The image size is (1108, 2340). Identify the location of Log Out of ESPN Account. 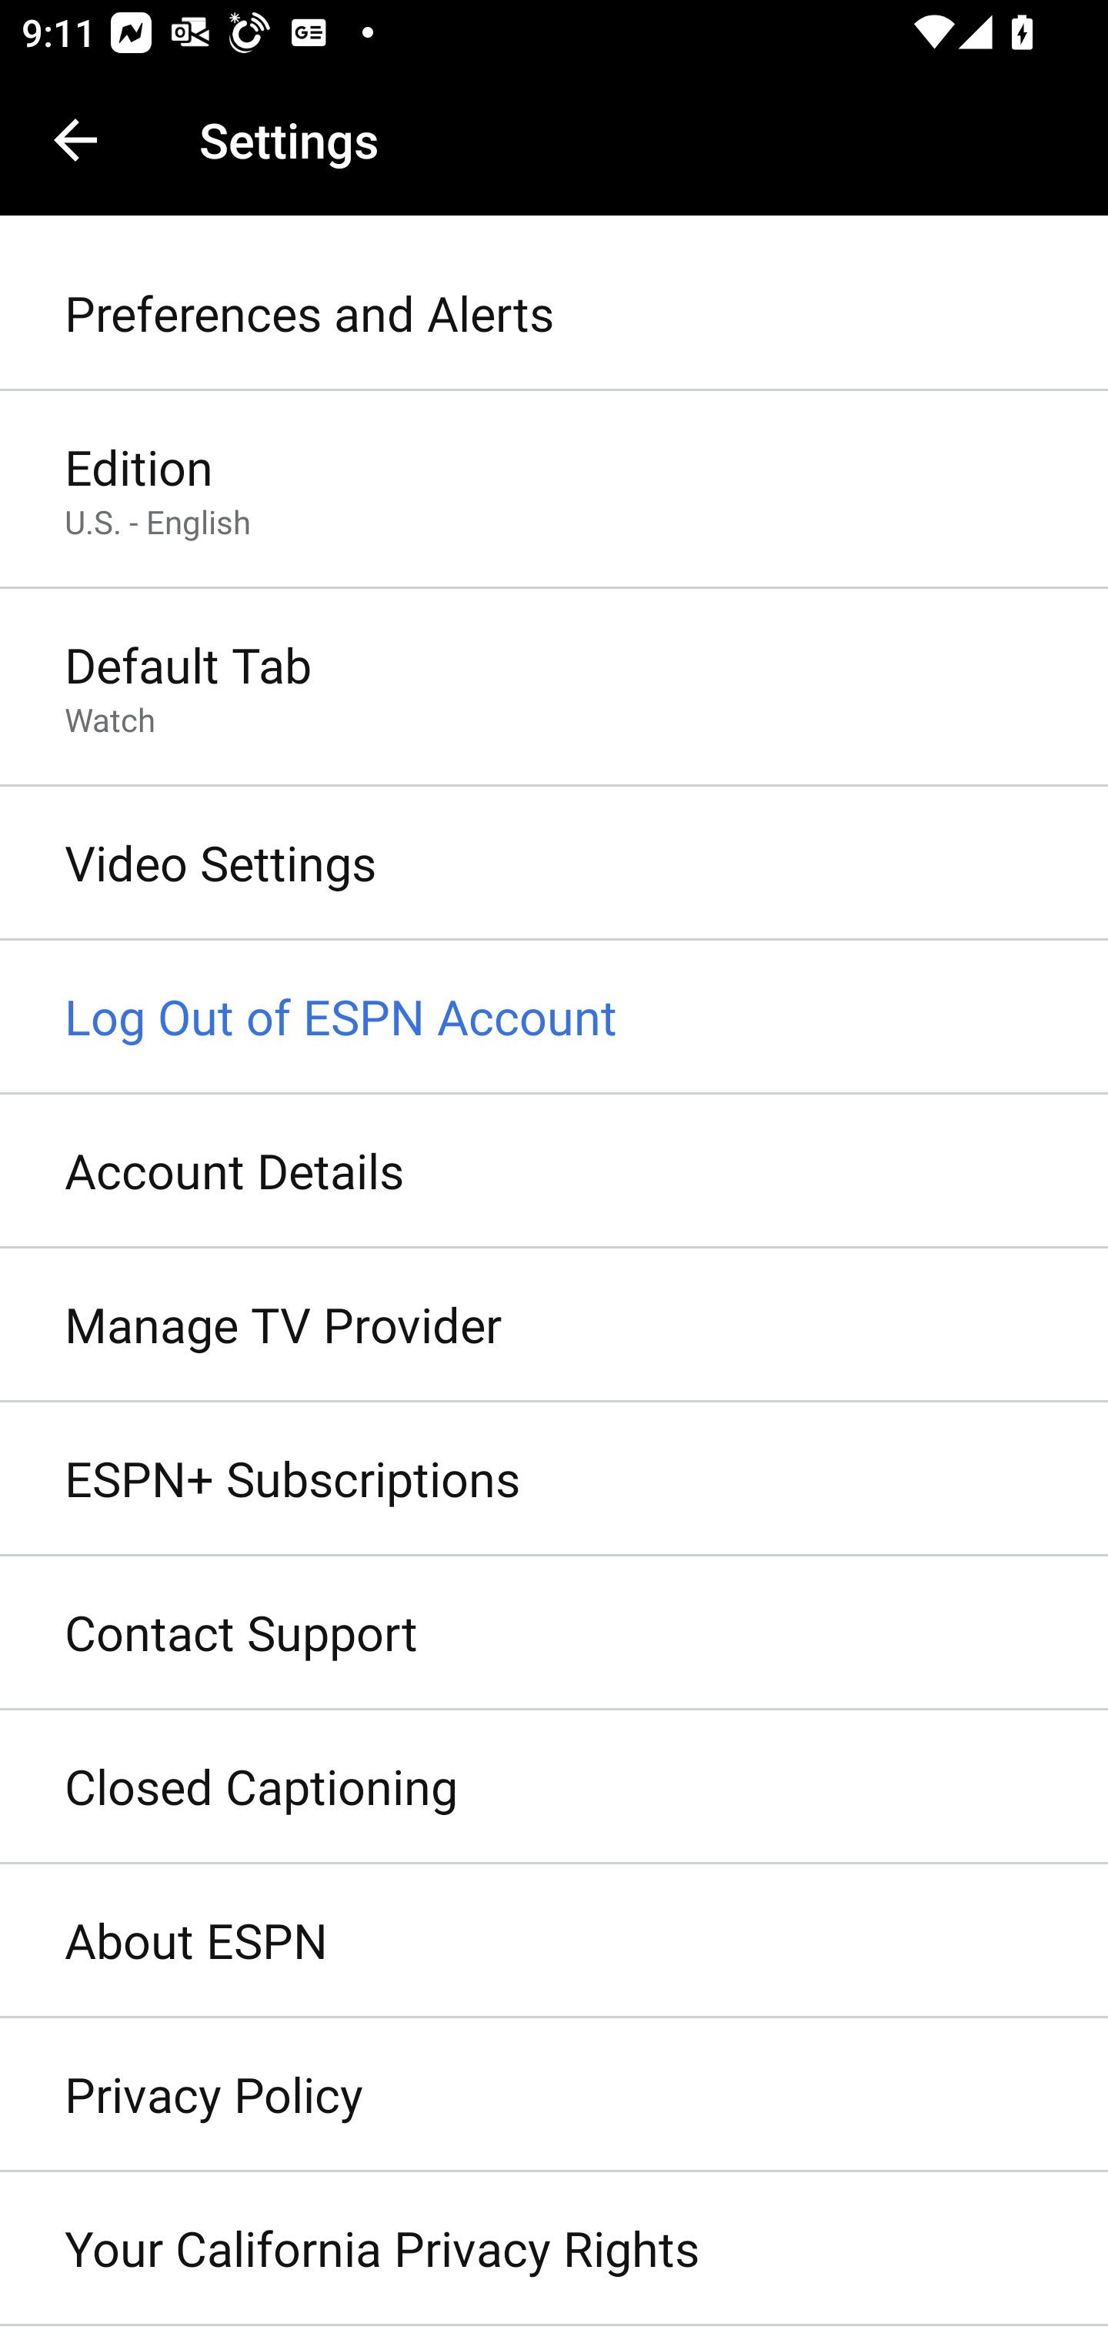
(554, 1018).